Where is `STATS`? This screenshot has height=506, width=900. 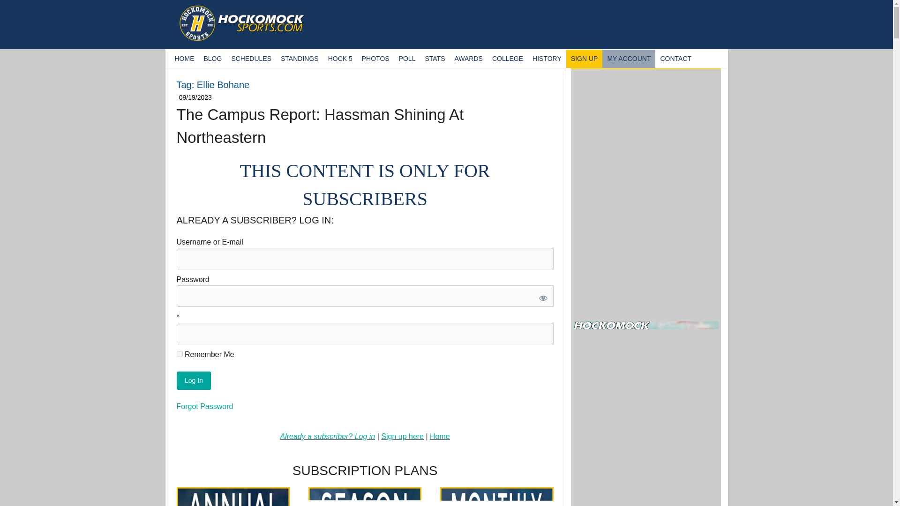
STATS is located at coordinates (435, 58).